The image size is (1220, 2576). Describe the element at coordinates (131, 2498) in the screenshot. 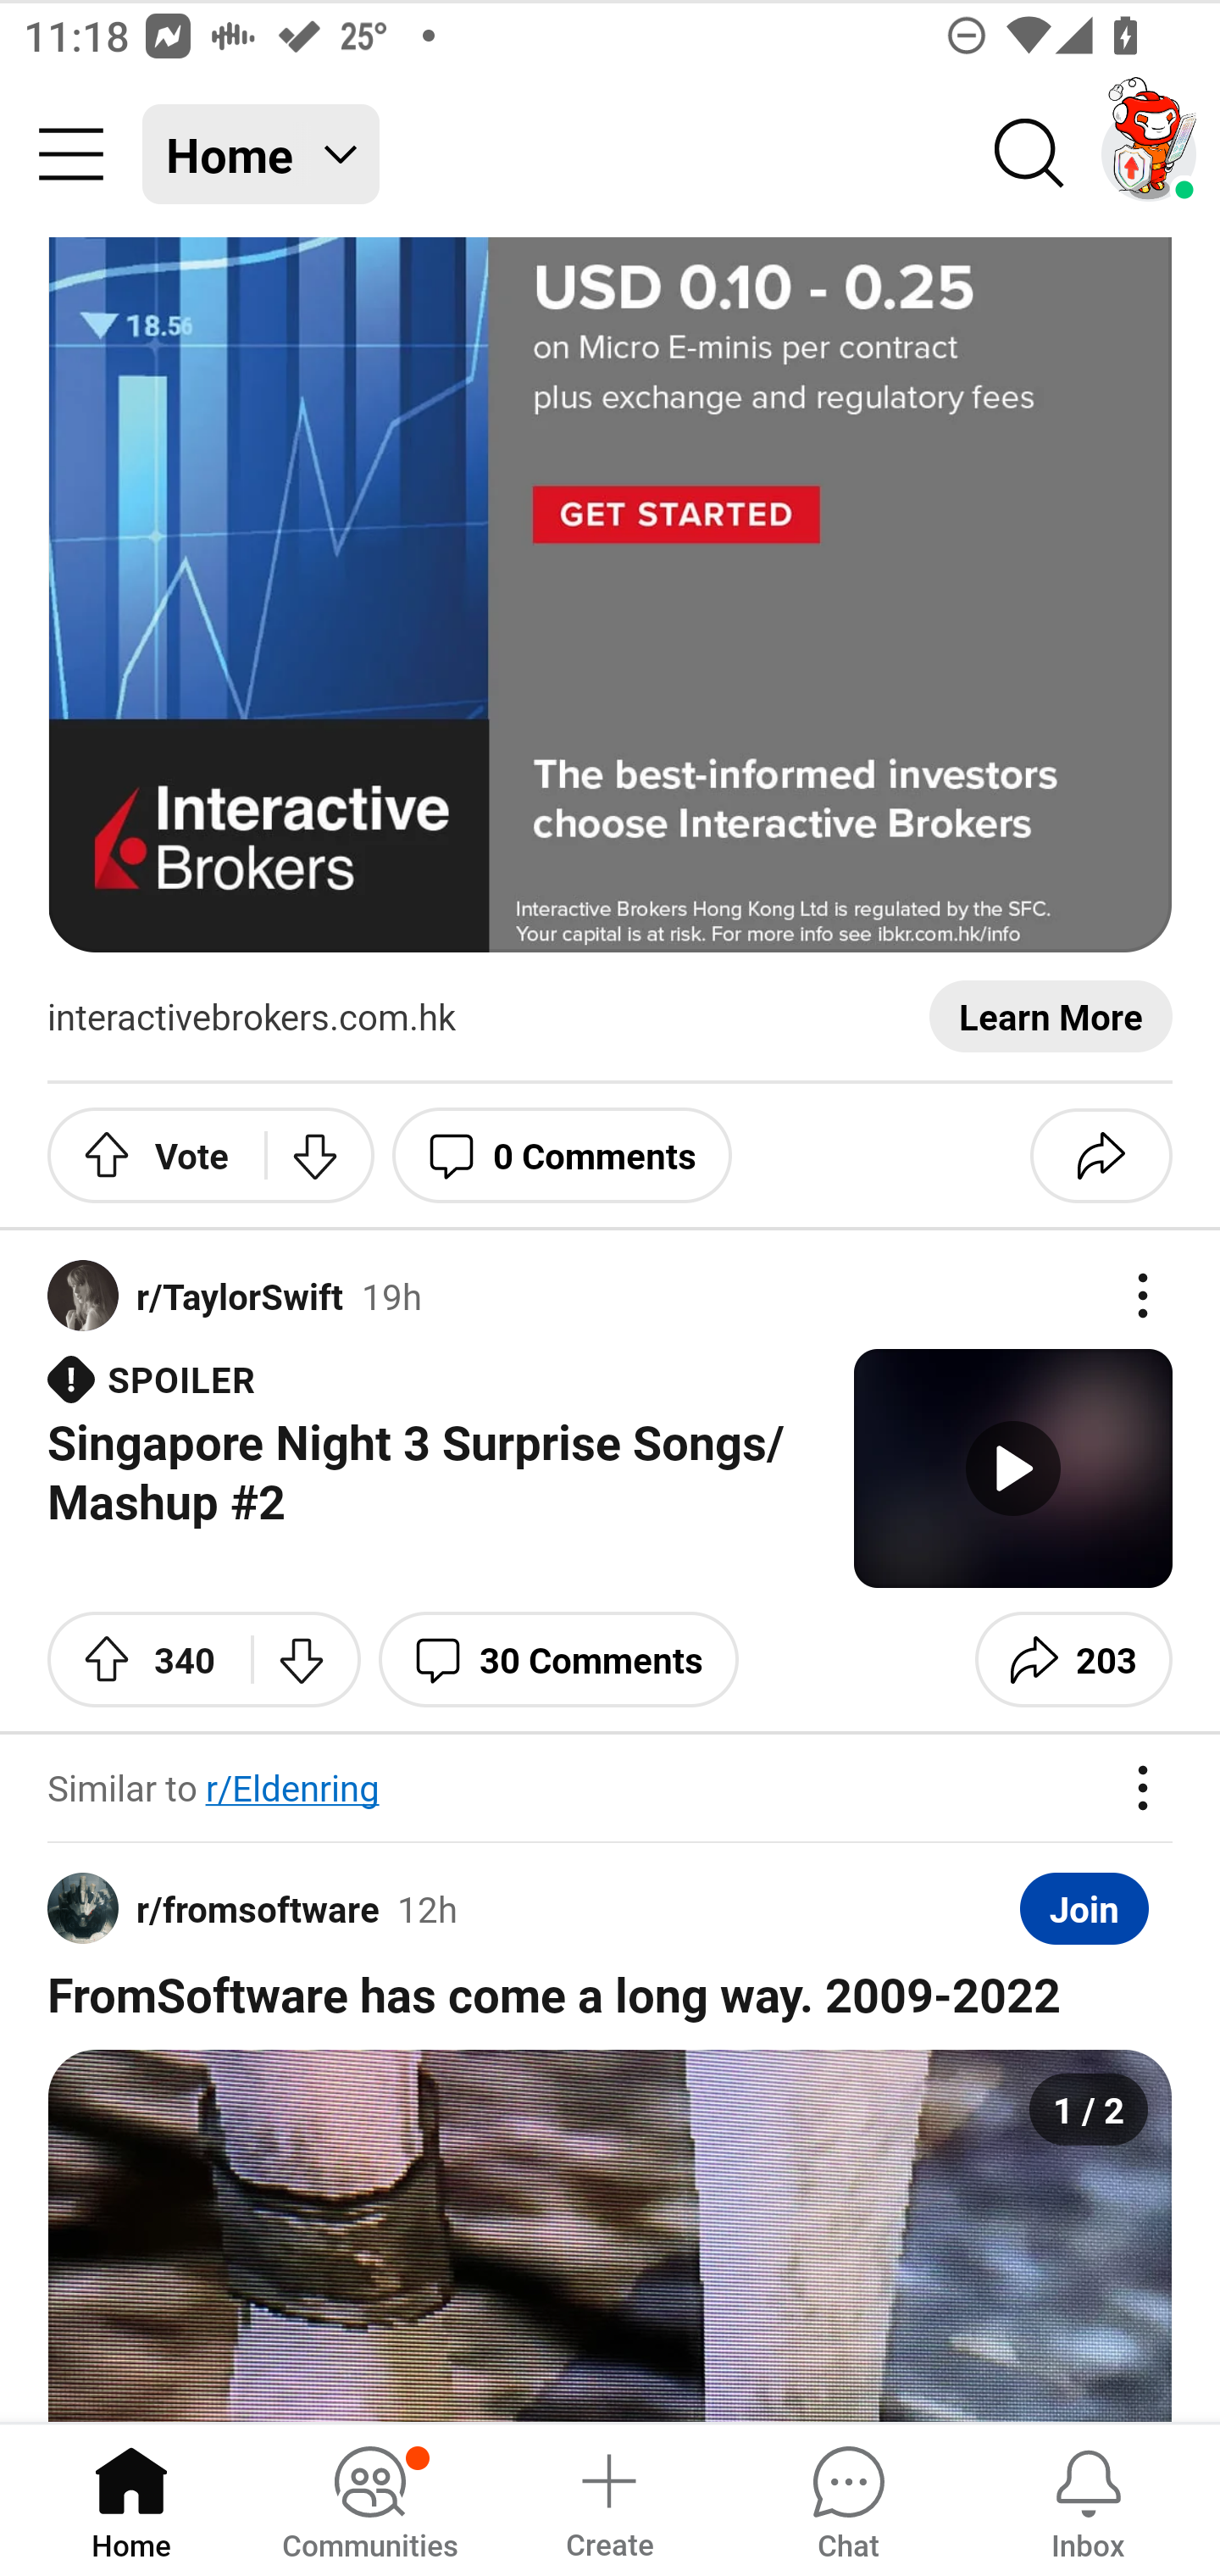

I see `Home` at that location.